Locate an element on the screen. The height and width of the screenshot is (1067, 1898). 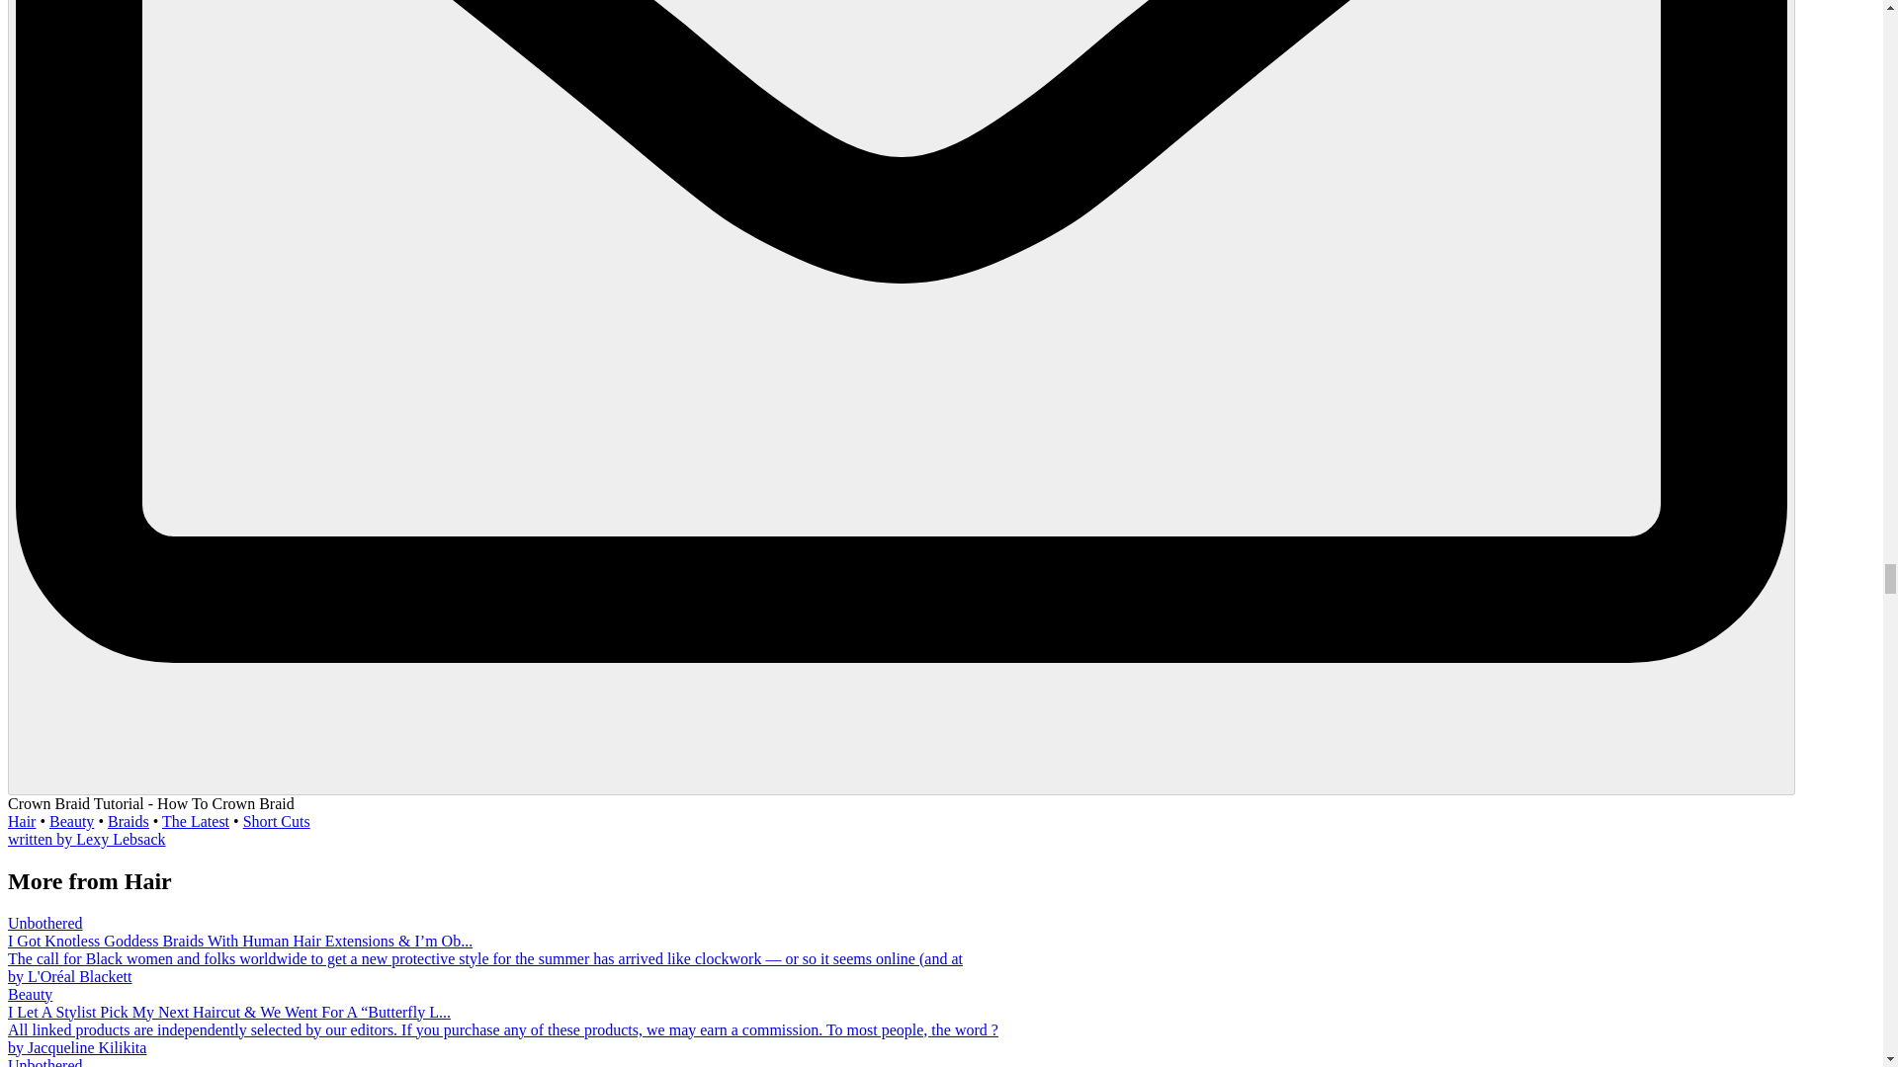
The Latest is located at coordinates (196, 821).